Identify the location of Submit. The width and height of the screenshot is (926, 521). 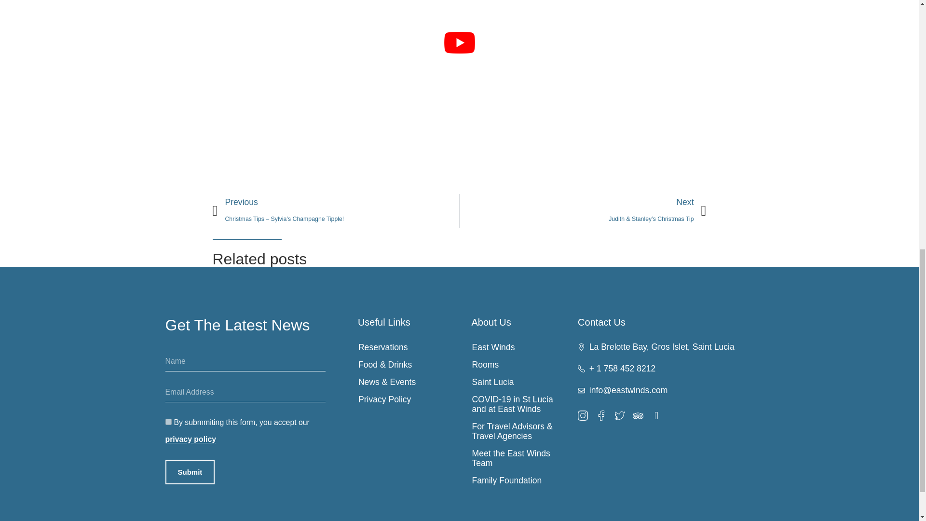
(190, 472).